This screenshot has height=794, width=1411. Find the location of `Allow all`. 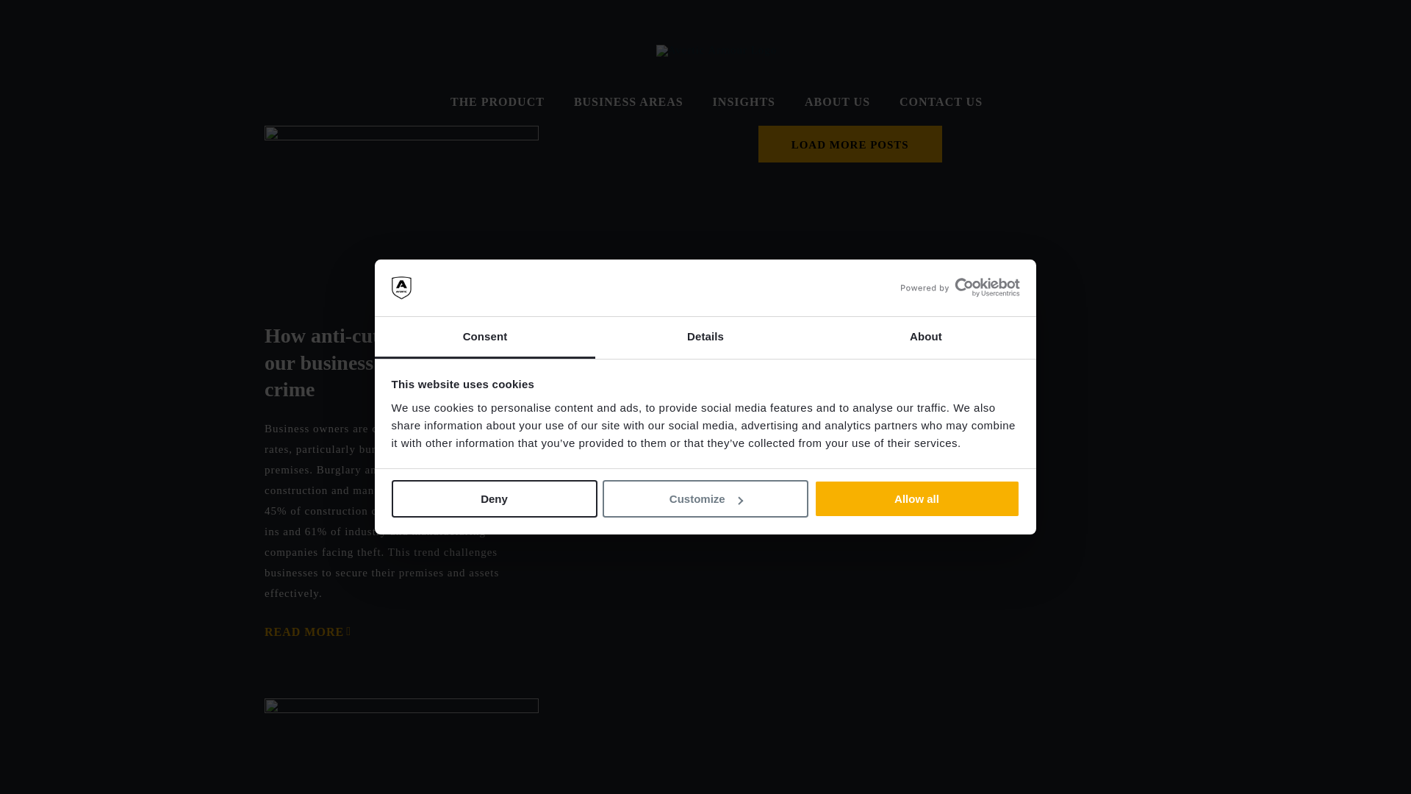

Allow all is located at coordinates (917, 498).